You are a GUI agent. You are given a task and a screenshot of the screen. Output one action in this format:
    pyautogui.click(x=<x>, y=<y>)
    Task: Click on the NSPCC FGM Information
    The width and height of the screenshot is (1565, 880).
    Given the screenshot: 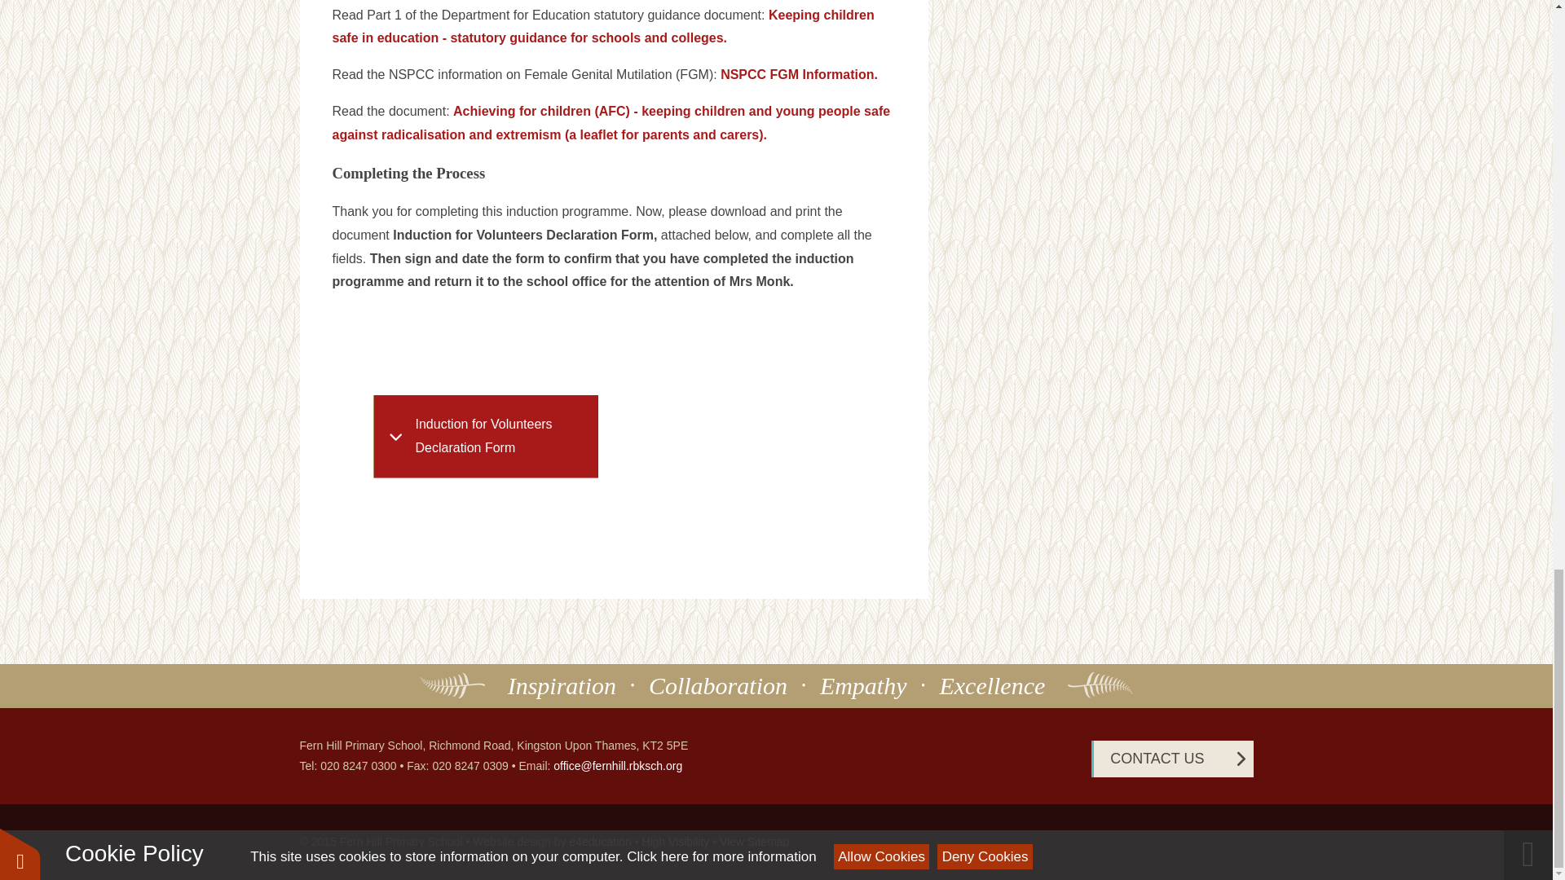 What is the action you would take?
    pyautogui.click(x=796, y=75)
    